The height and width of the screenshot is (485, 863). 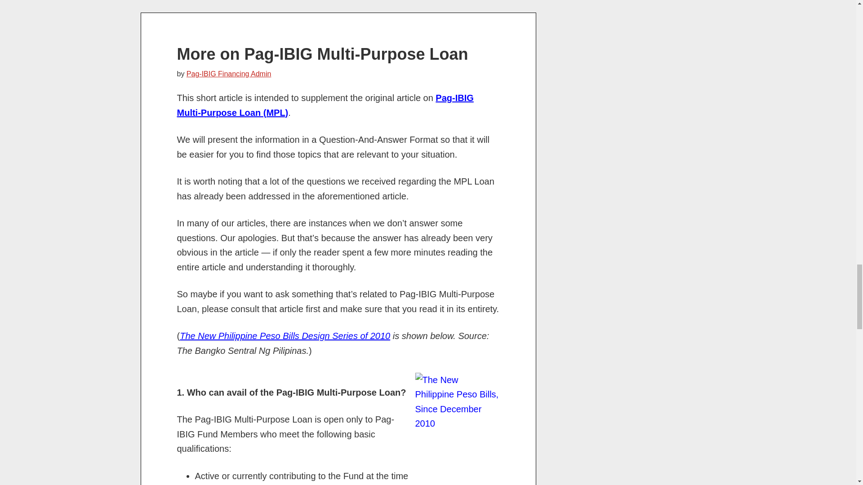 What do you see at coordinates (323, 54) in the screenshot?
I see `More on Pag-IBIG Multi-Purpose Loan` at bounding box center [323, 54].